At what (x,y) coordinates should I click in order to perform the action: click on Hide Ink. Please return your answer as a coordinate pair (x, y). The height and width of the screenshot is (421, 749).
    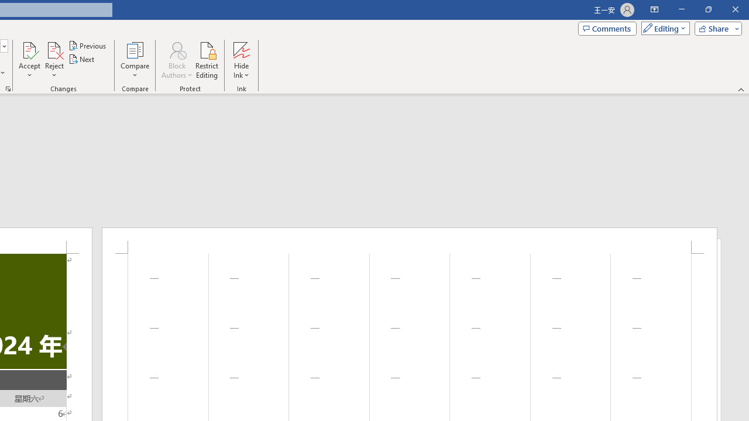
    Looking at the image, I should click on (241, 60).